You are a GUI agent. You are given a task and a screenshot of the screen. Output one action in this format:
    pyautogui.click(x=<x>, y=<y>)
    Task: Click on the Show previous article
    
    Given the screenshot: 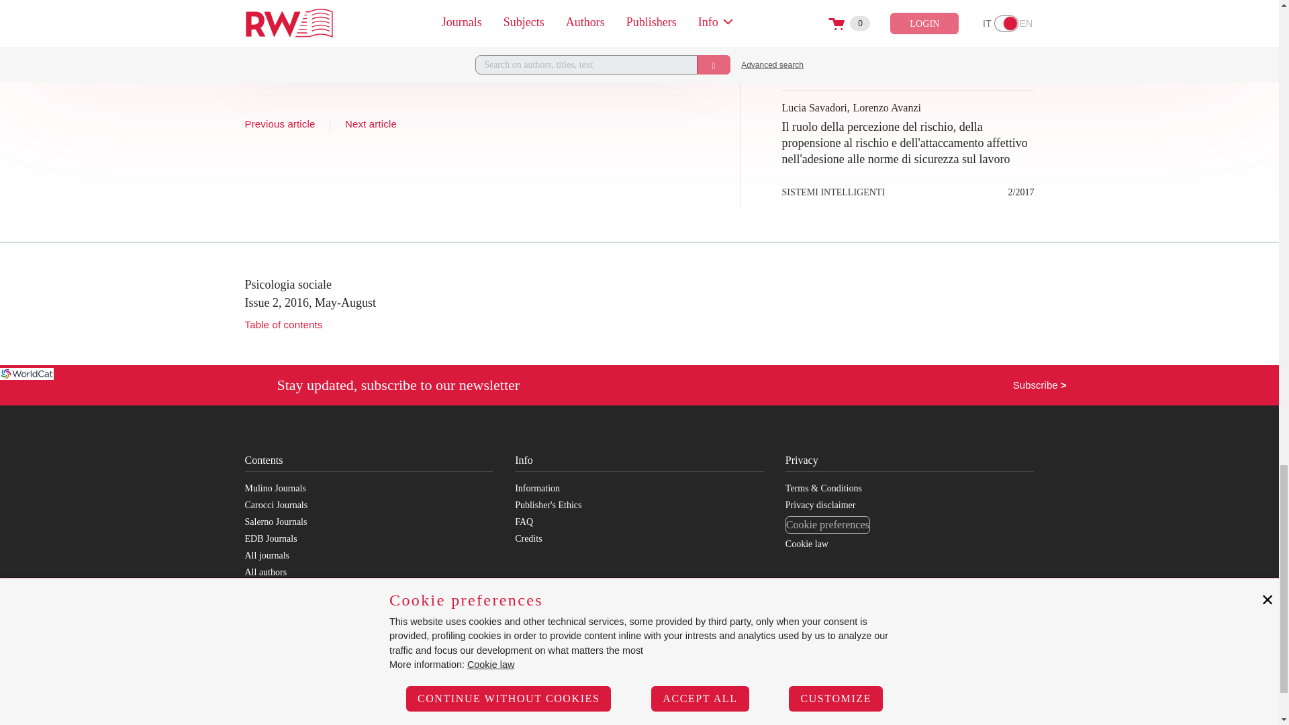 What is the action you would take?
    pyautogui.click(x=279, y=124)
    